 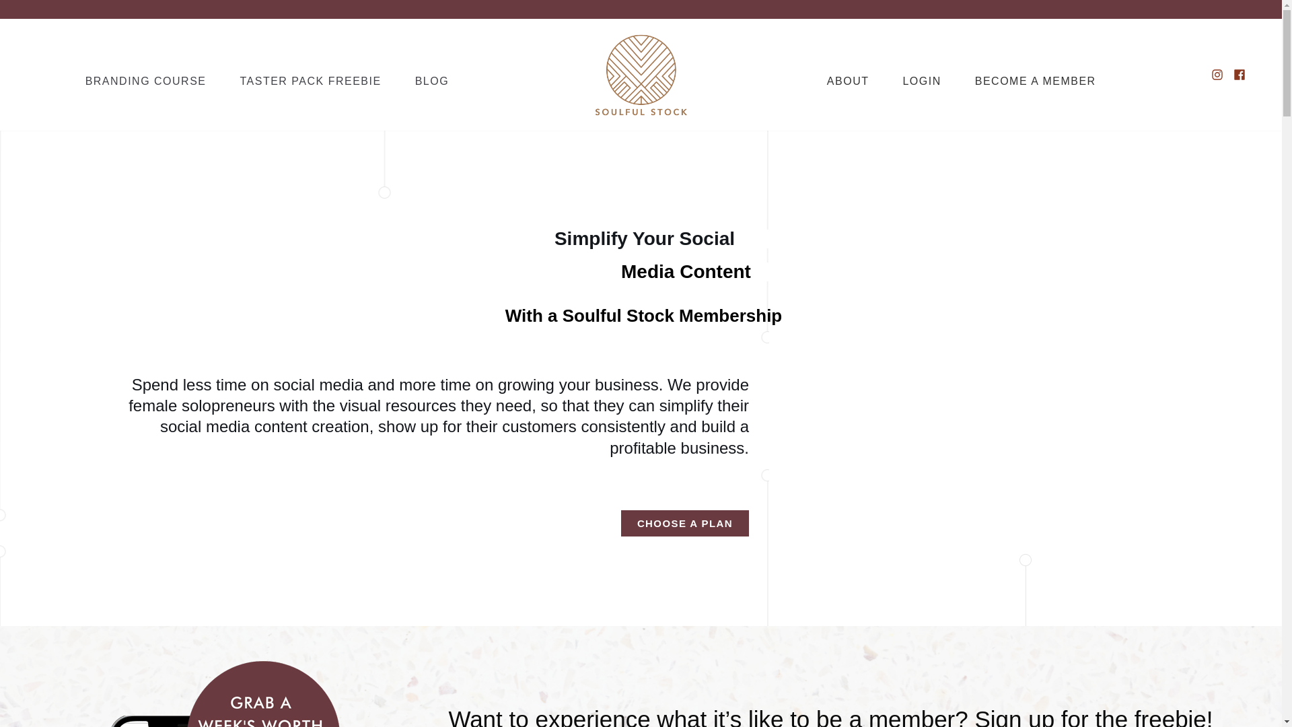 What do you see at coordinates (1240, 74) in the screenshot?
I see `Facebook` at bounding box center [1240, 74].